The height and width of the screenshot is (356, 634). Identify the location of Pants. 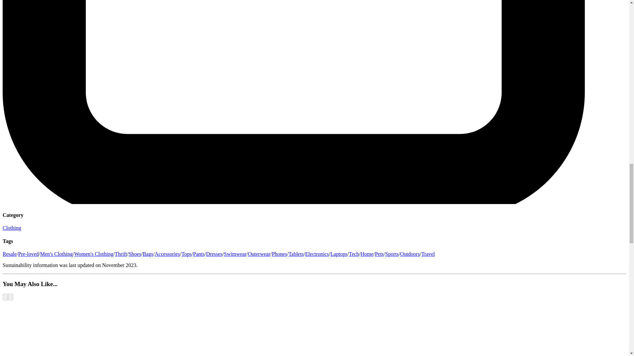
(199, 254).